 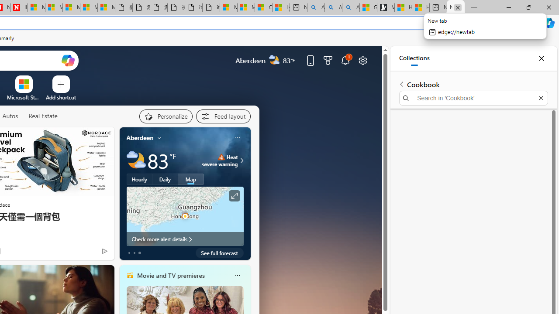 I want to click on Class: weather-arrow-glyph, so click(x=242, y=160).